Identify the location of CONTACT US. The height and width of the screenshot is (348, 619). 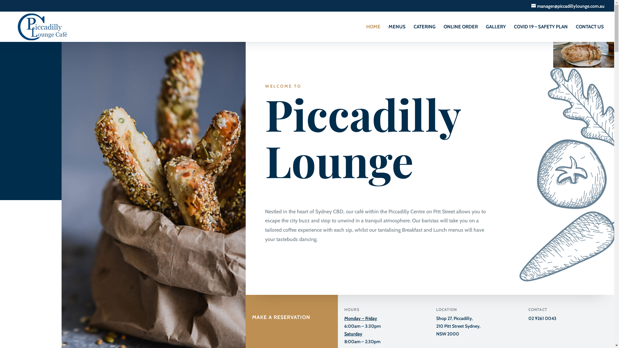
(590, 33).